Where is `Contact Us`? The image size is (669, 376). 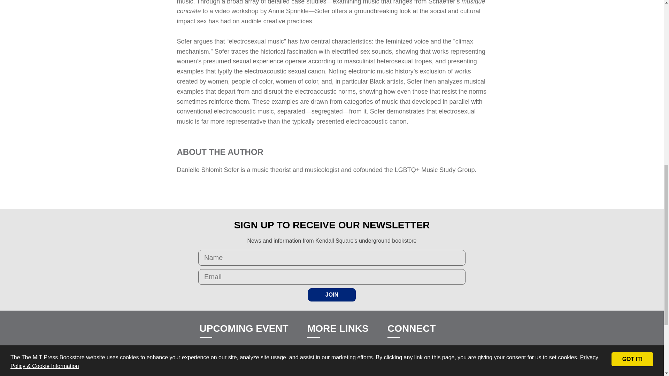 Contact Us is located at coordinates (321, 362).